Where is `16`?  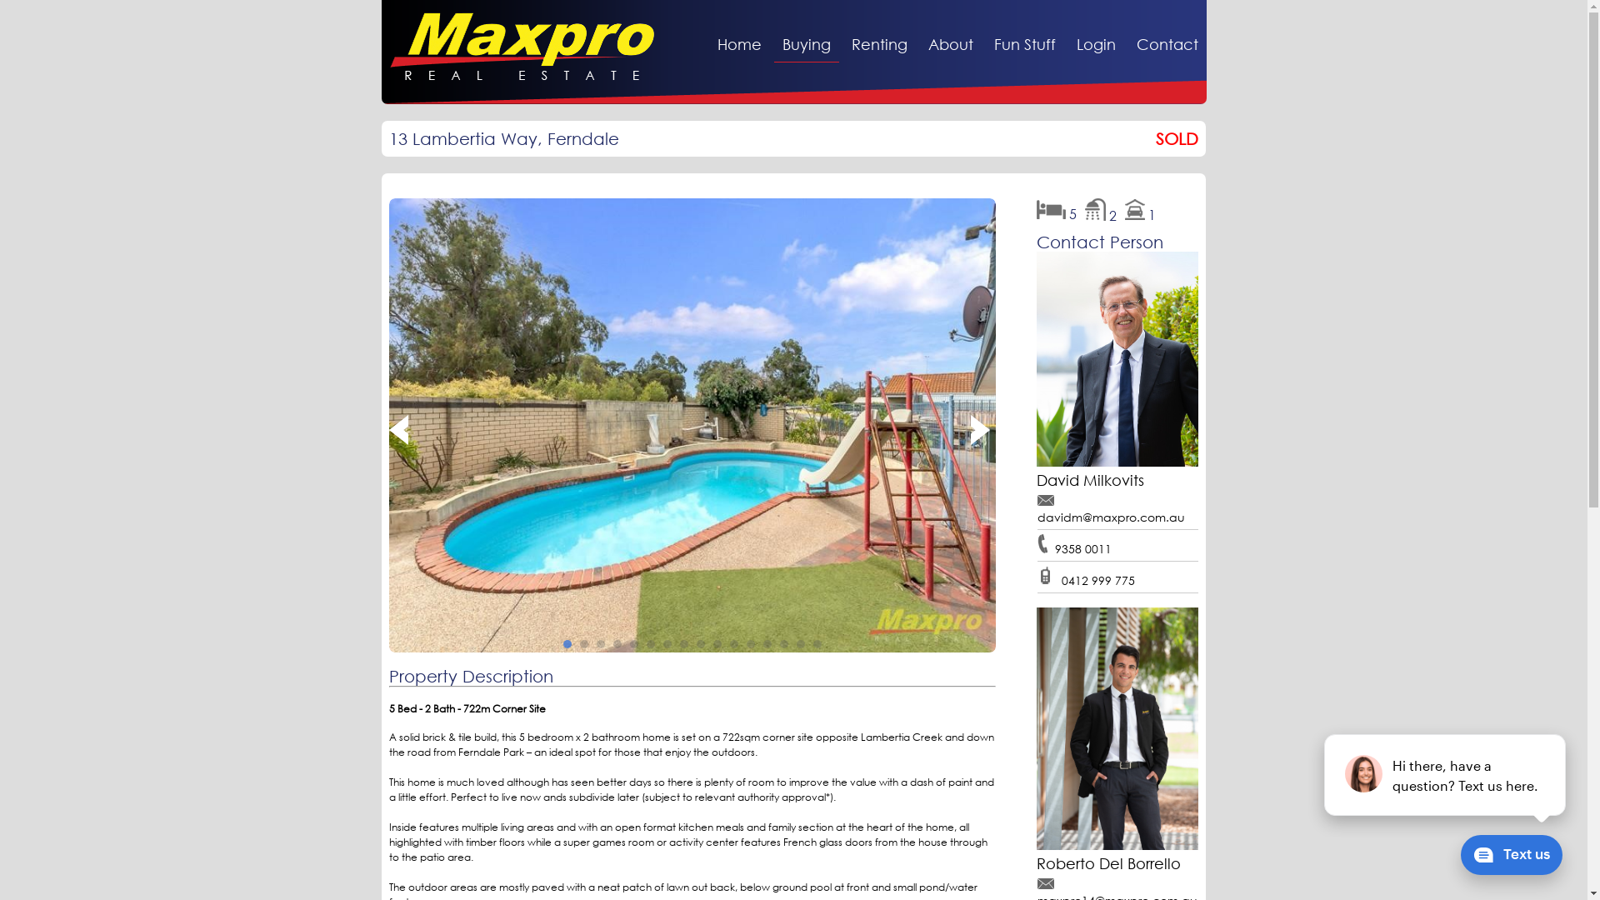
16 is located at coordinates (817, 644).